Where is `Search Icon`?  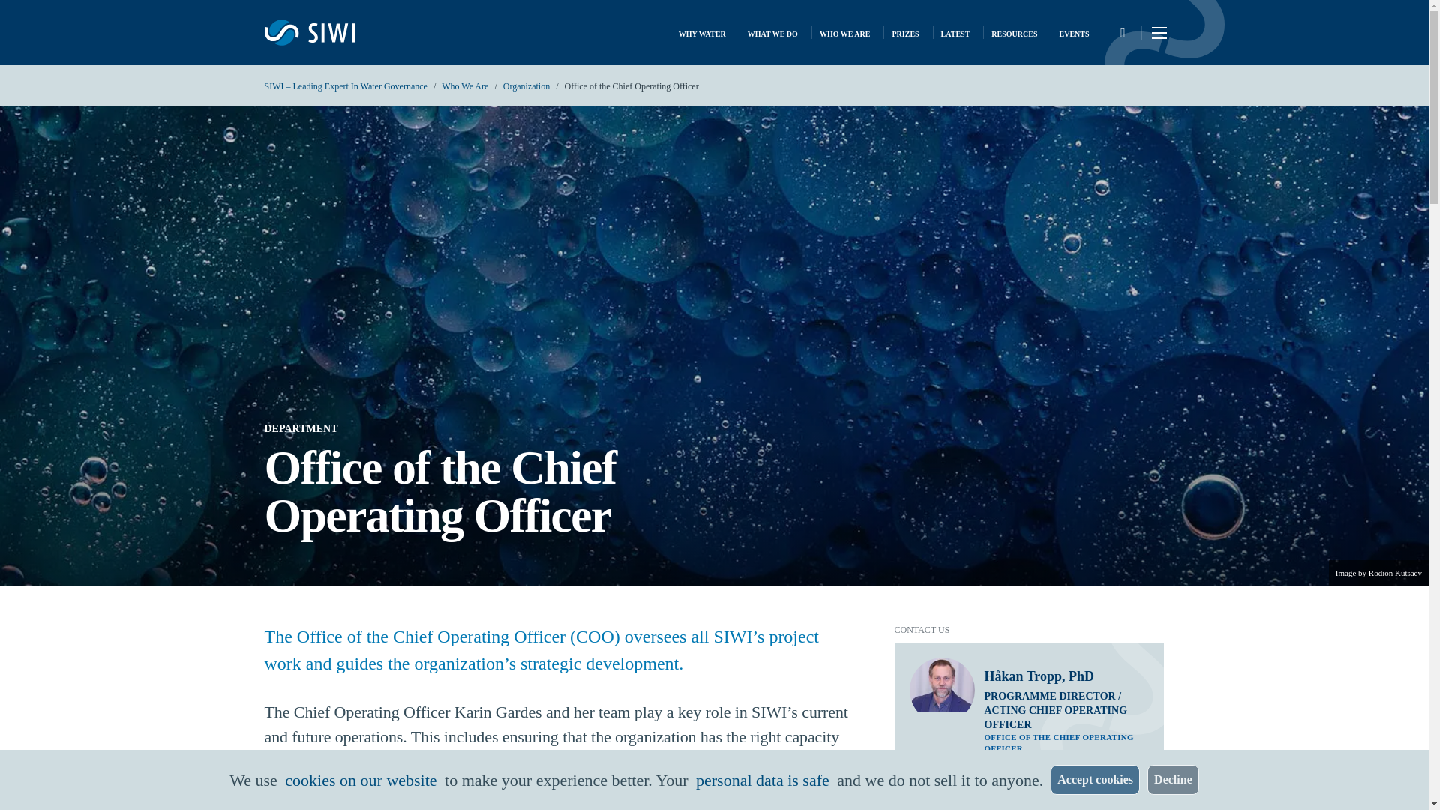
Search Icon is located at coordinates (1122, 33).